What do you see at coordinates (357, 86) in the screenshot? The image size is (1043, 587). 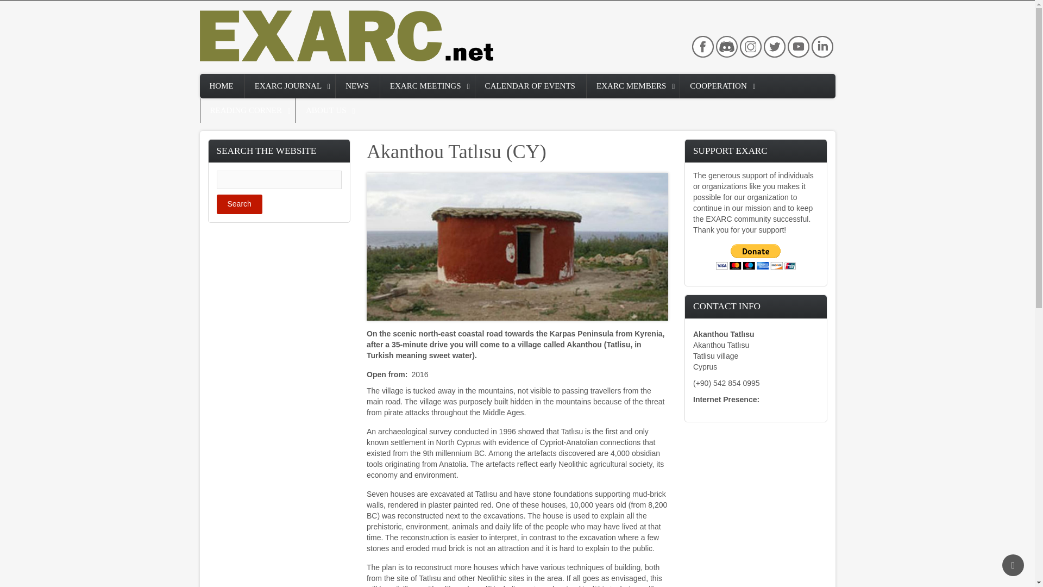 I see `NEWS` at bounding box center [357, 86].